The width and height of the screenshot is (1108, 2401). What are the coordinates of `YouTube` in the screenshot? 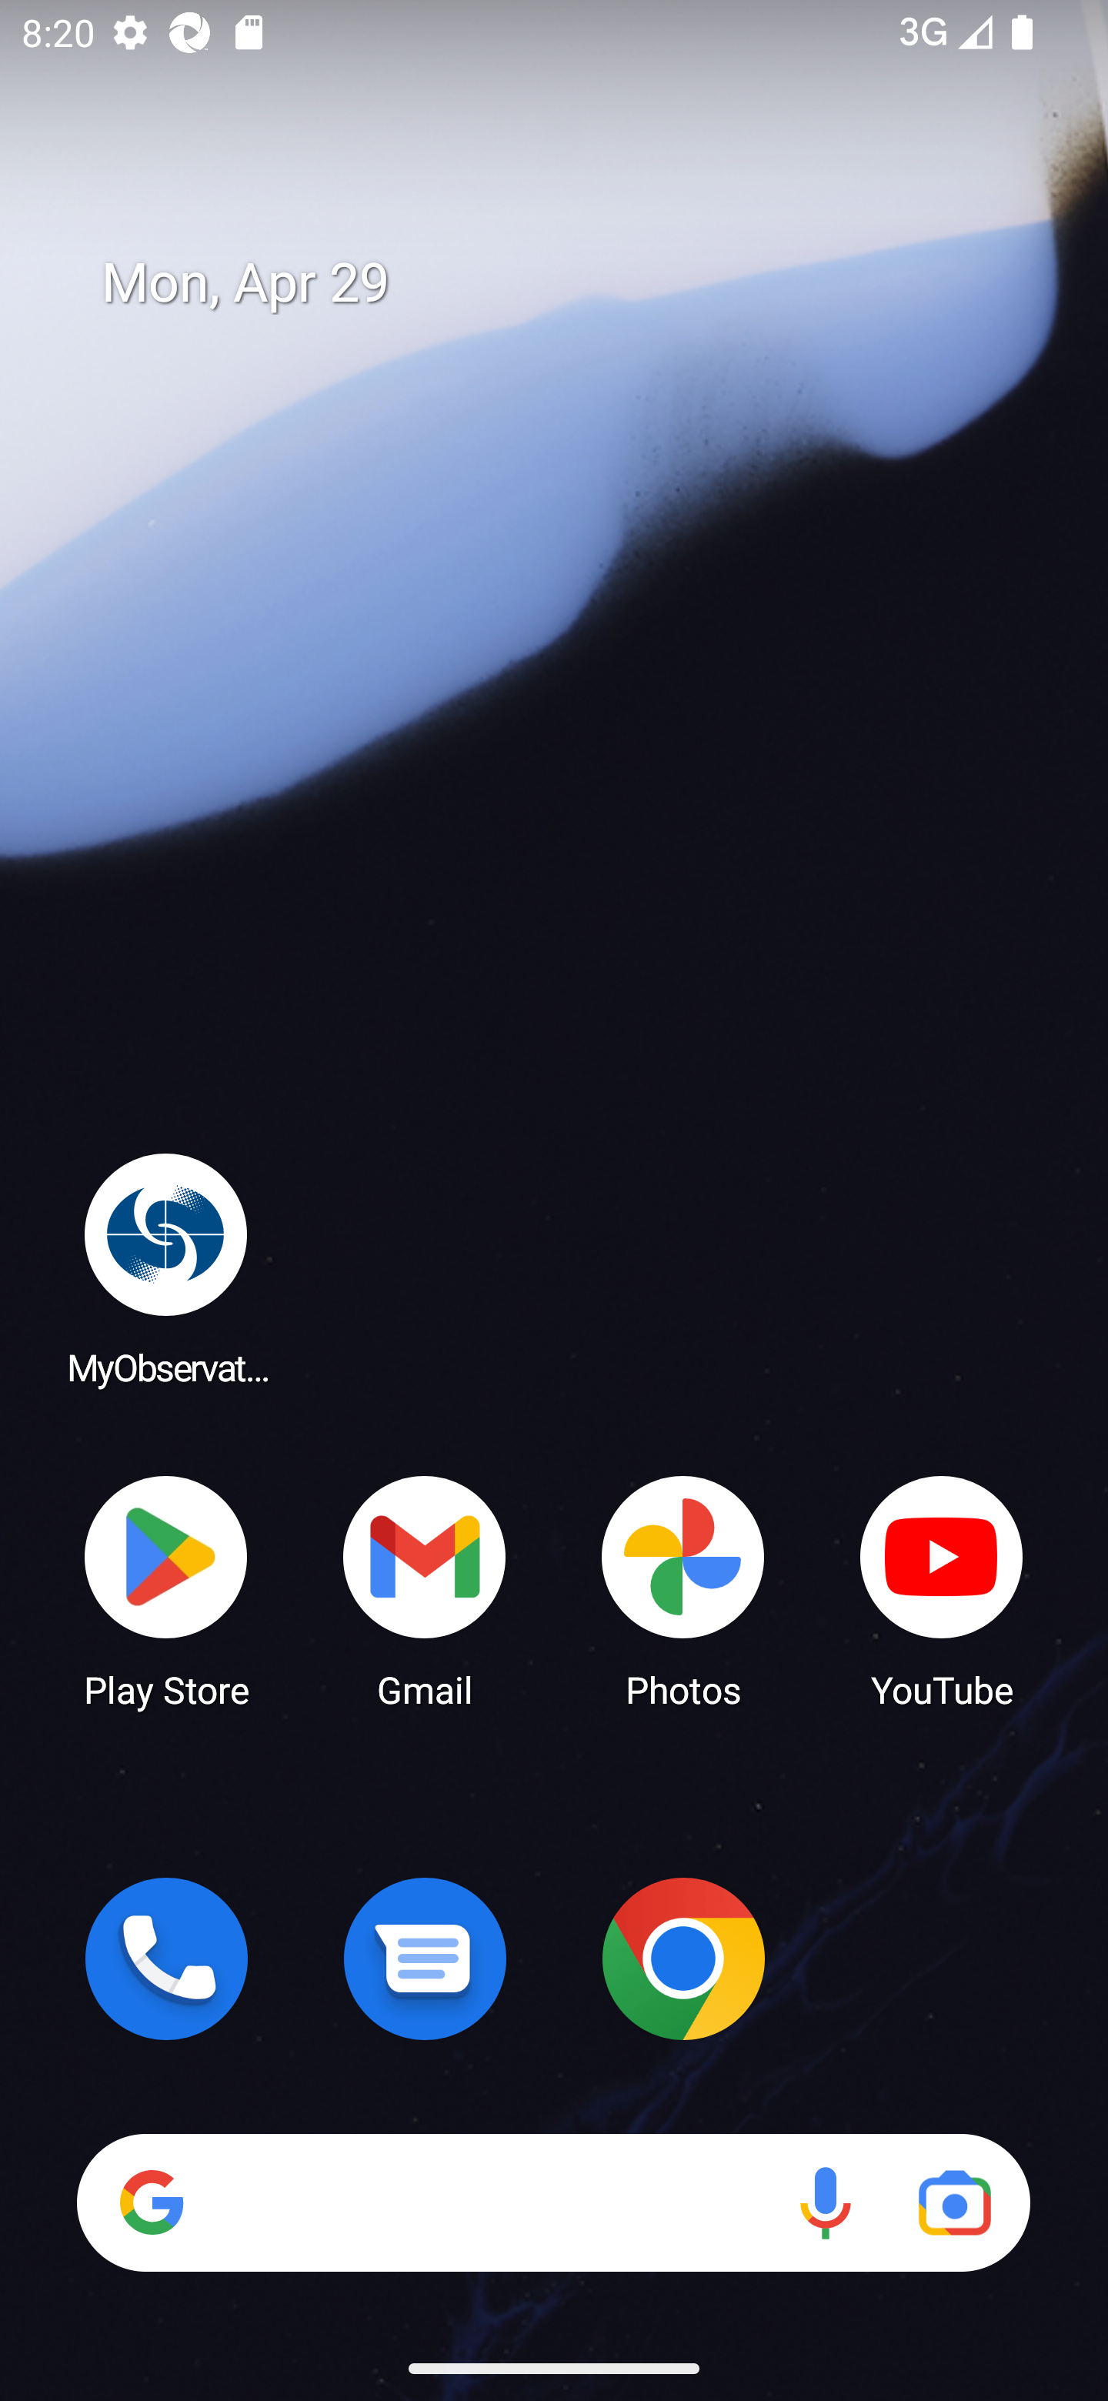 It's located at (942, 1590).